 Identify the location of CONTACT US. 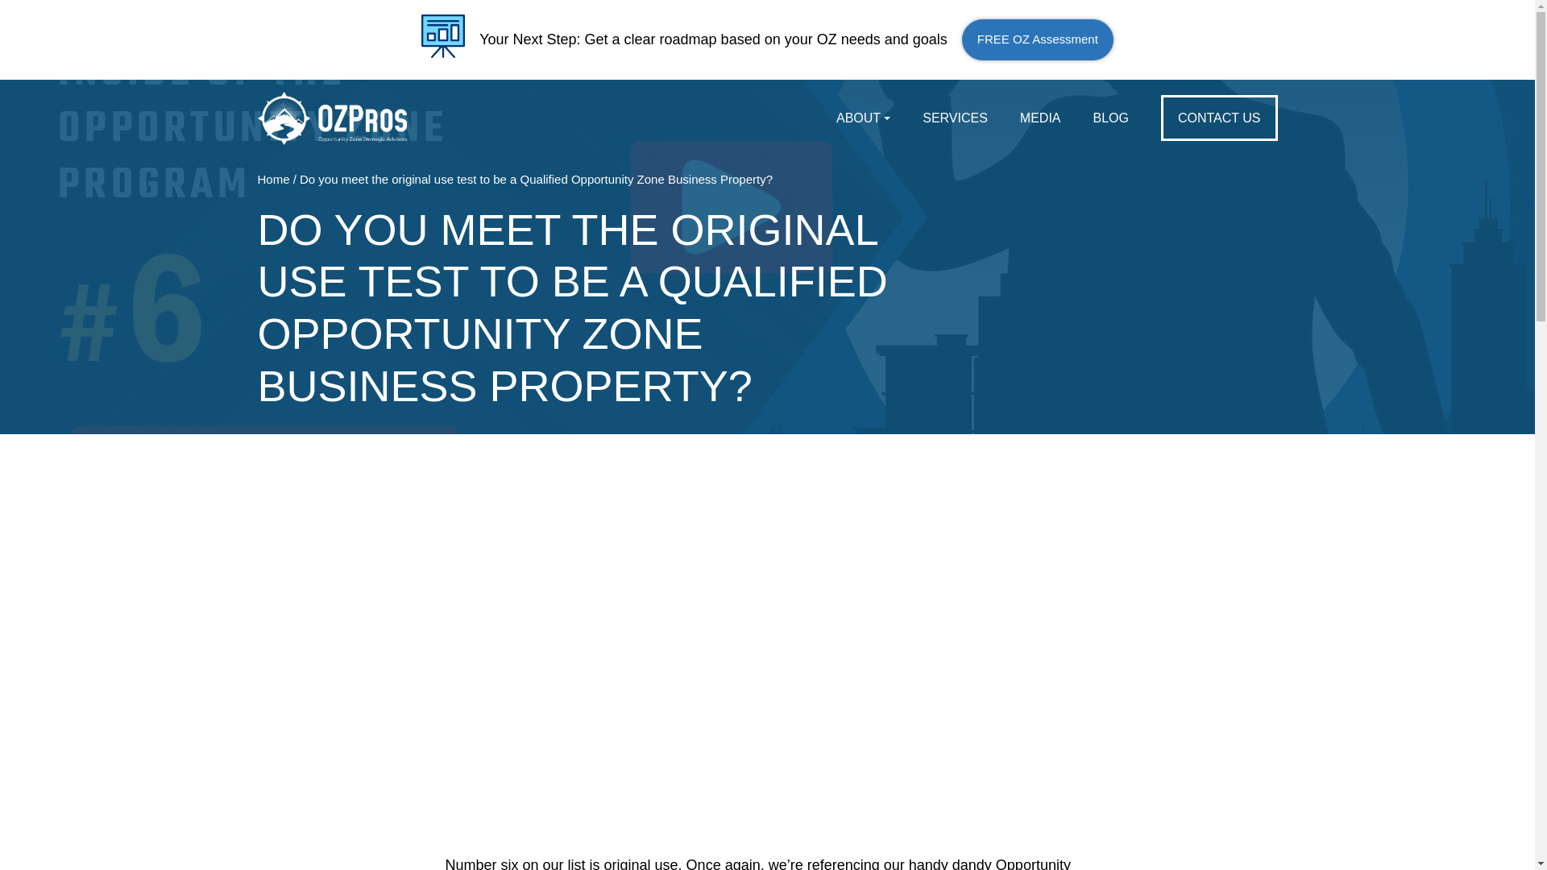
(1219, 118).